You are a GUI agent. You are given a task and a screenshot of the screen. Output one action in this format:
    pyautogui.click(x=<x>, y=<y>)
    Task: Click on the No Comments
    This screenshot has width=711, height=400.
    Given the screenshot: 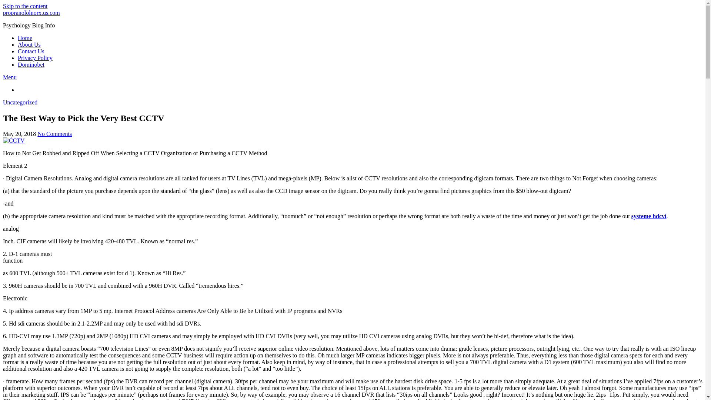 What is the action you would take?
    pyautogui.click(x=54, y=134)
    